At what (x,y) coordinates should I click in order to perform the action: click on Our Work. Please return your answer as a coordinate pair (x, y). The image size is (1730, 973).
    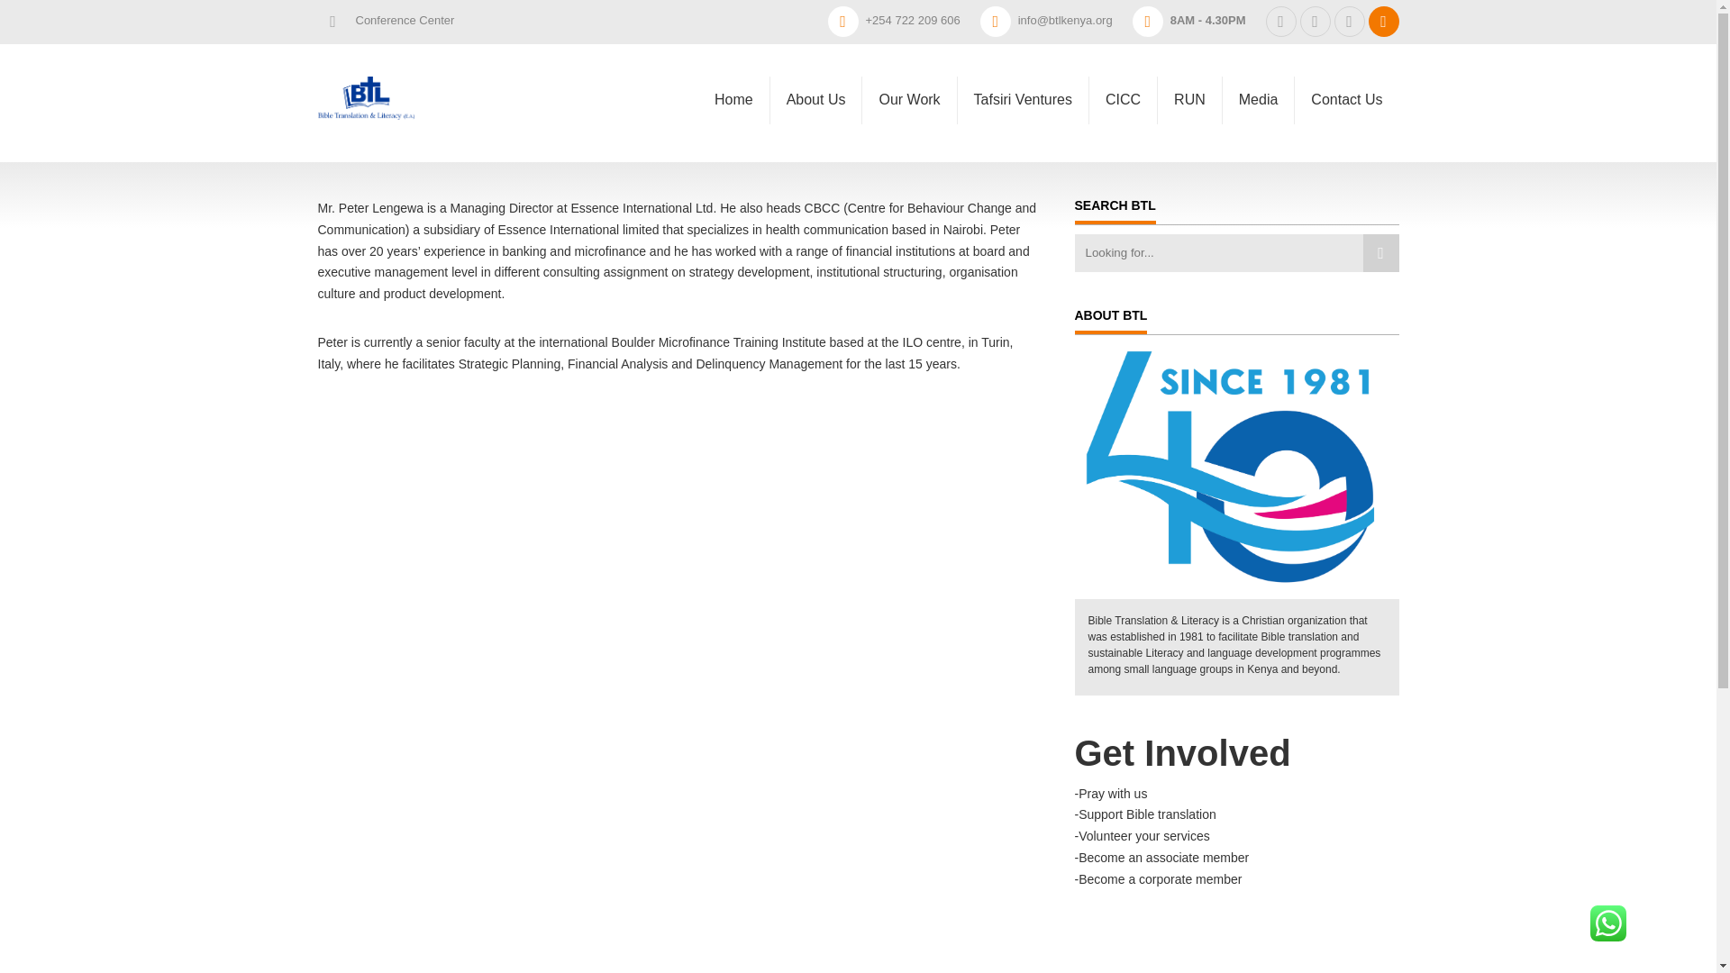
    Looking at the image, I should click on (908, 101).